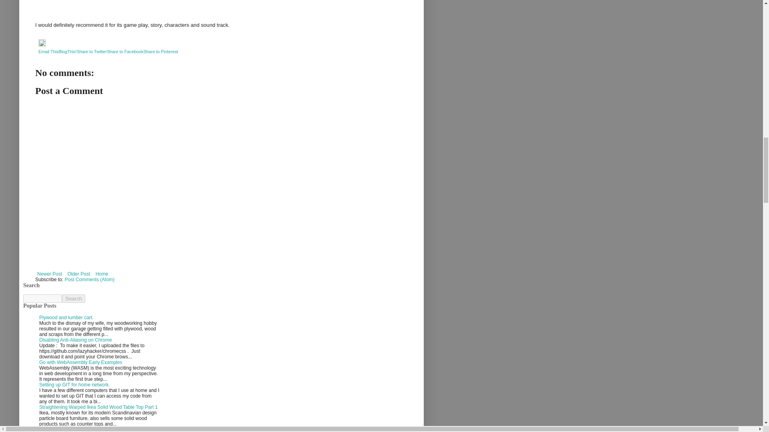  What do you see at coordinates (91, 52) in the screenshot?
I see `Share to Twitter` at bounding box center [91, 52].